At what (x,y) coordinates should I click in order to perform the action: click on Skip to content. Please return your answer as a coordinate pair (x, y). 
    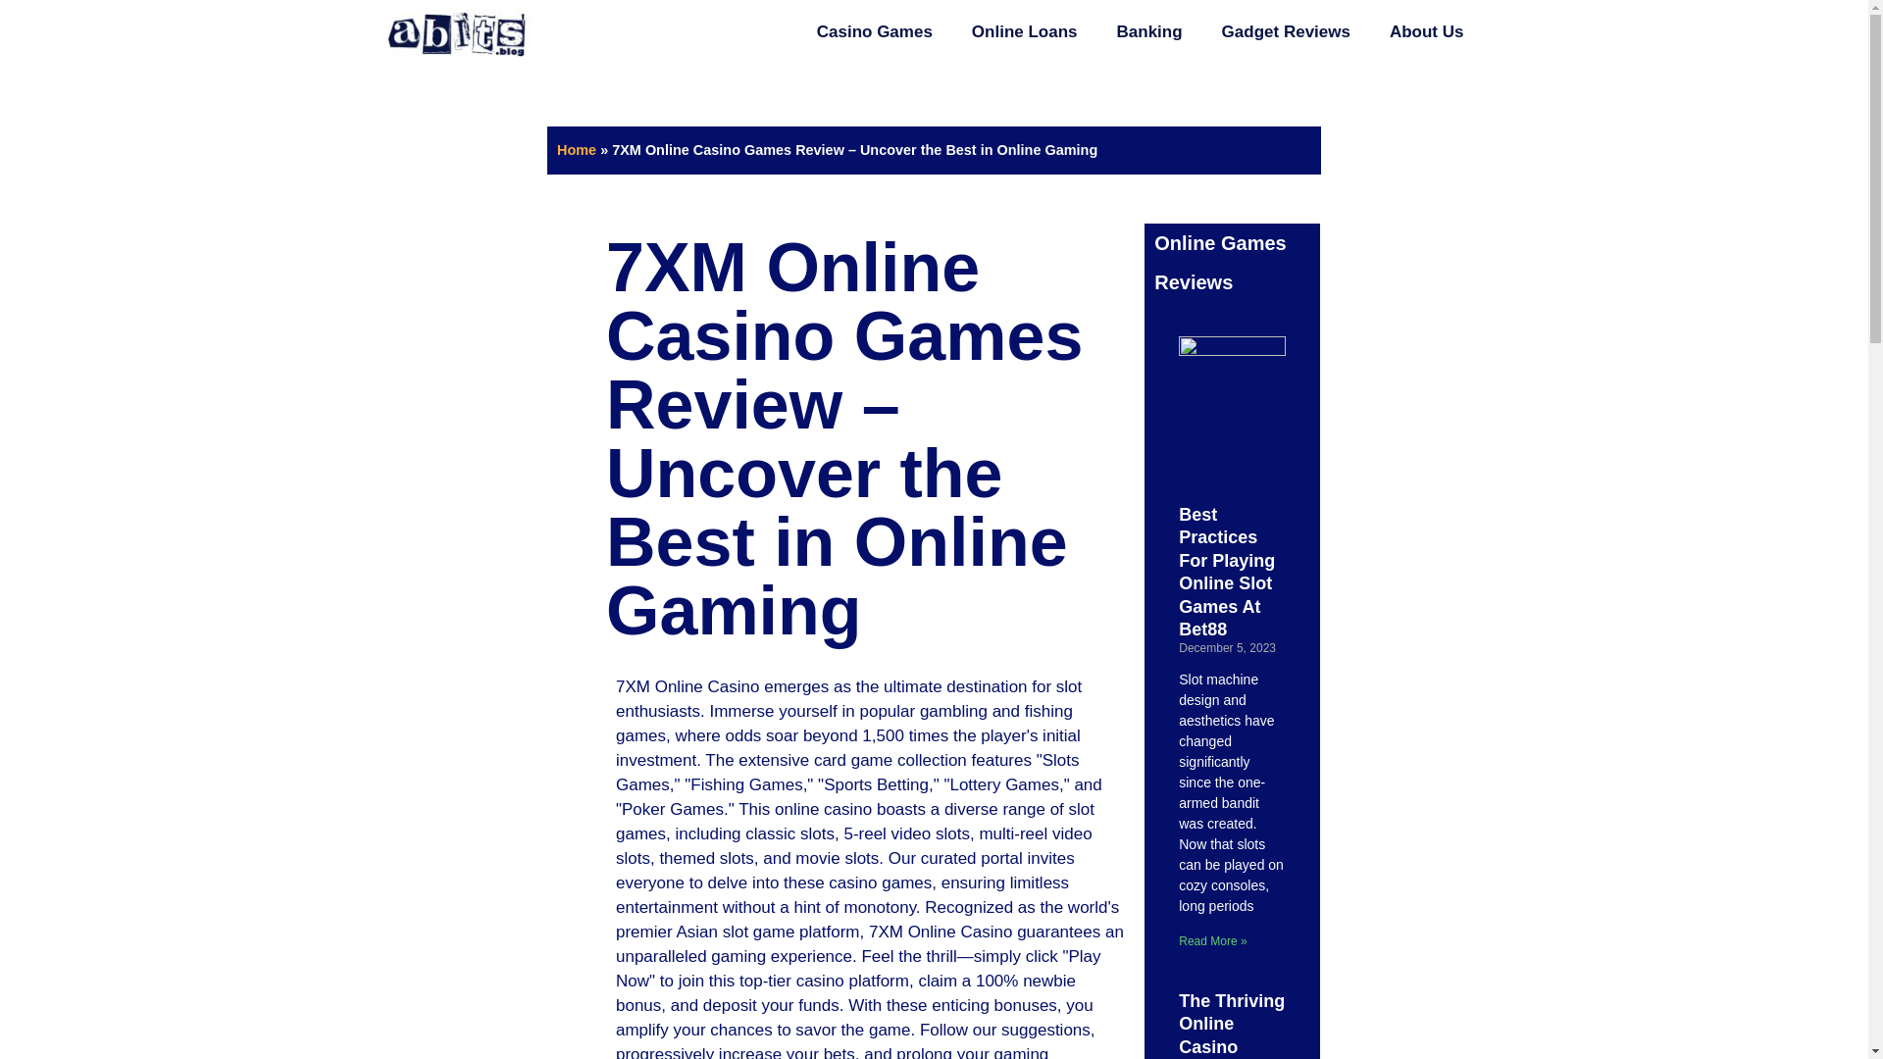
    Looking at the image, I should click on (15, 41).